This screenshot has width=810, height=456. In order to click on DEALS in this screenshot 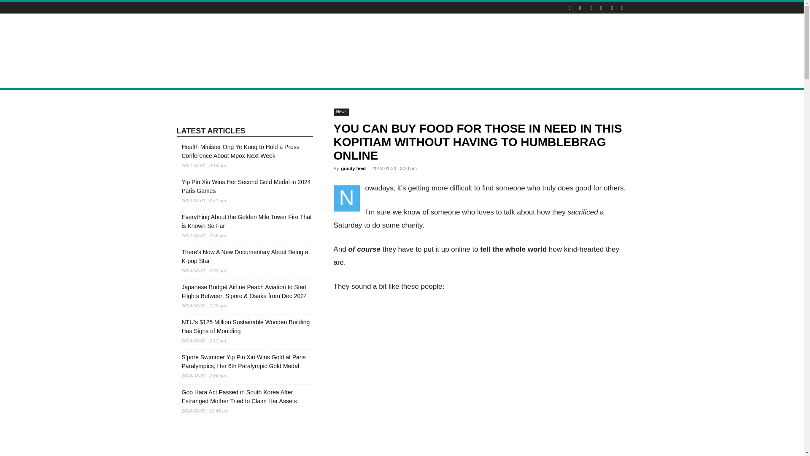, I will do `click(256, 78)`.